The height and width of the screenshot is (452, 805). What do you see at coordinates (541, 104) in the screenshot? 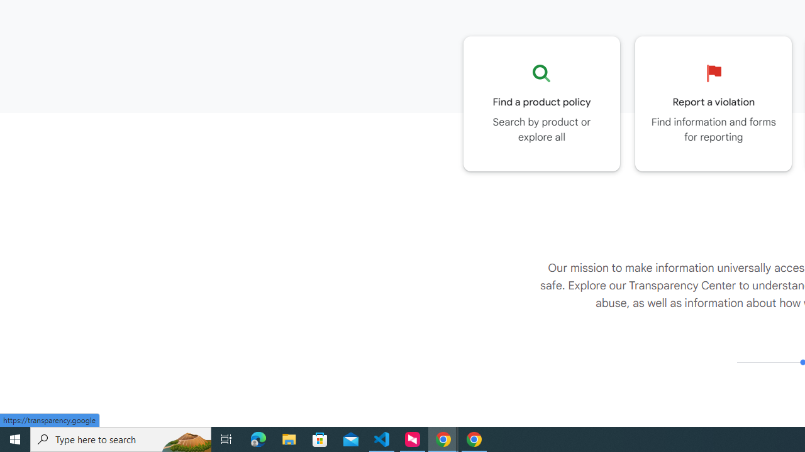
I see `Go to the Product policy page` at bounding box center [541, 104].